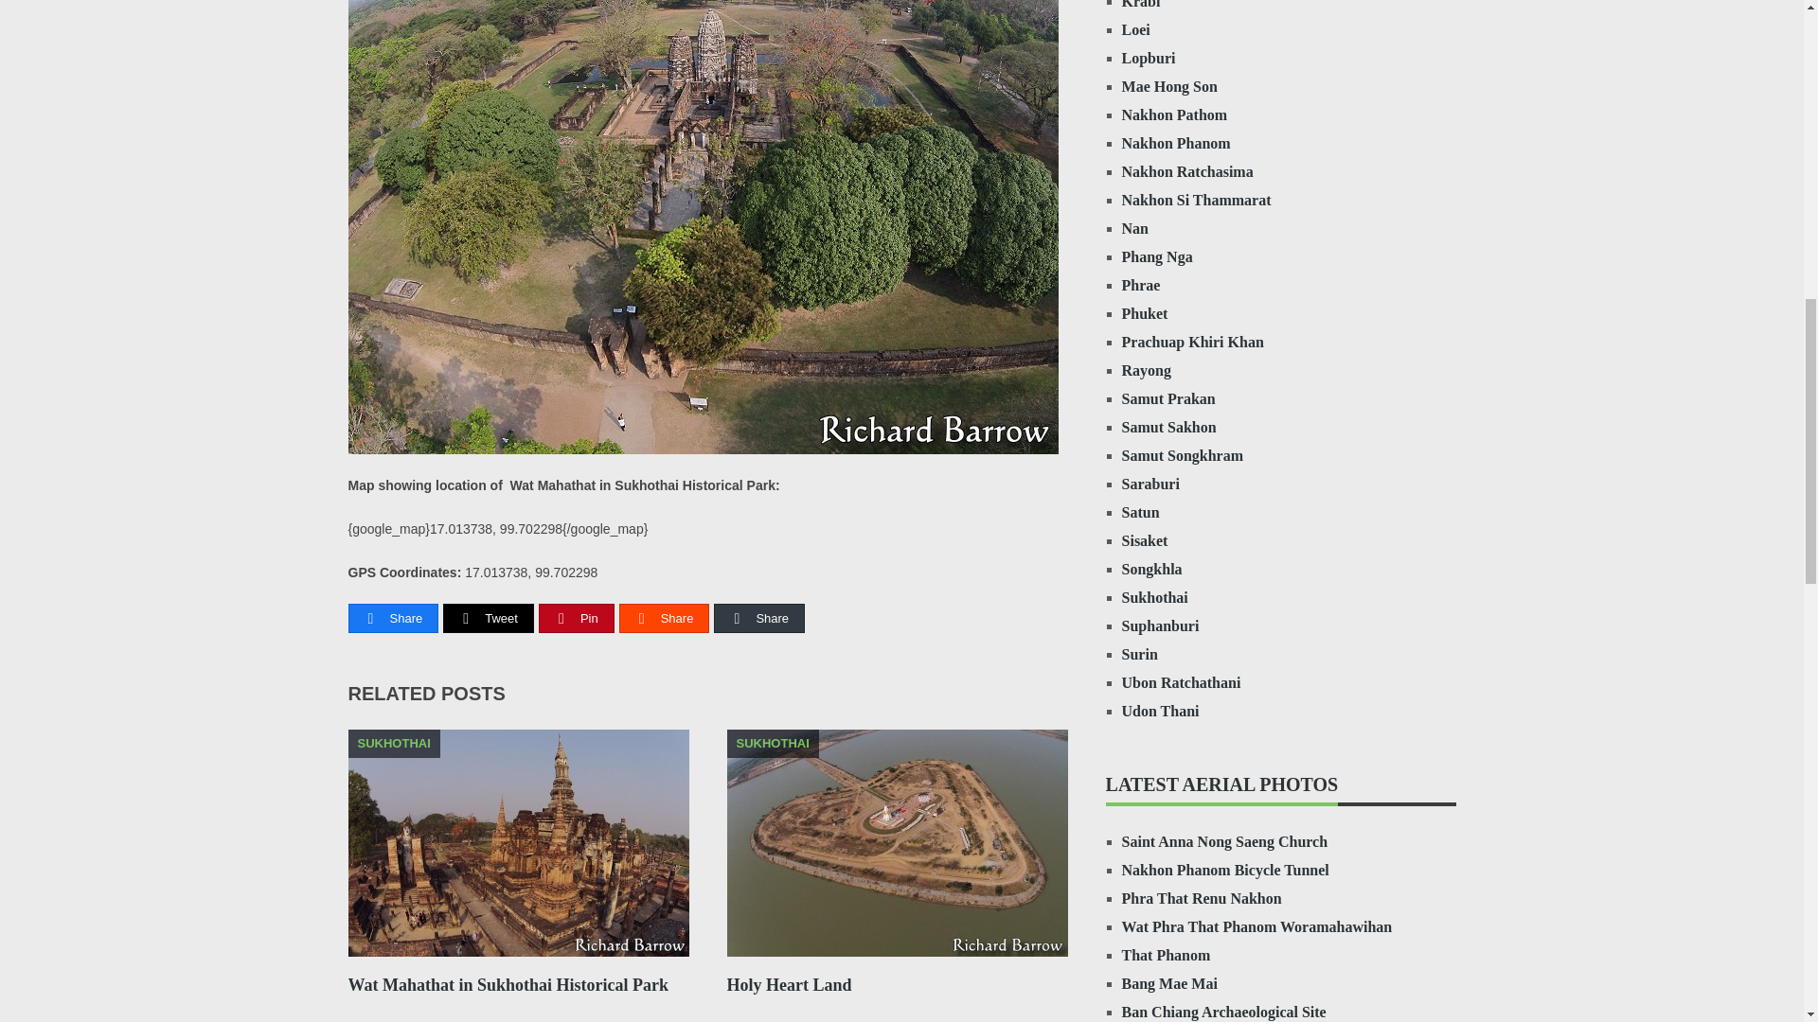 This screenshot has width=1818, height=1022. Describe the element at coordinates (758, 619) in the screenshot. I see `Share` at that location.